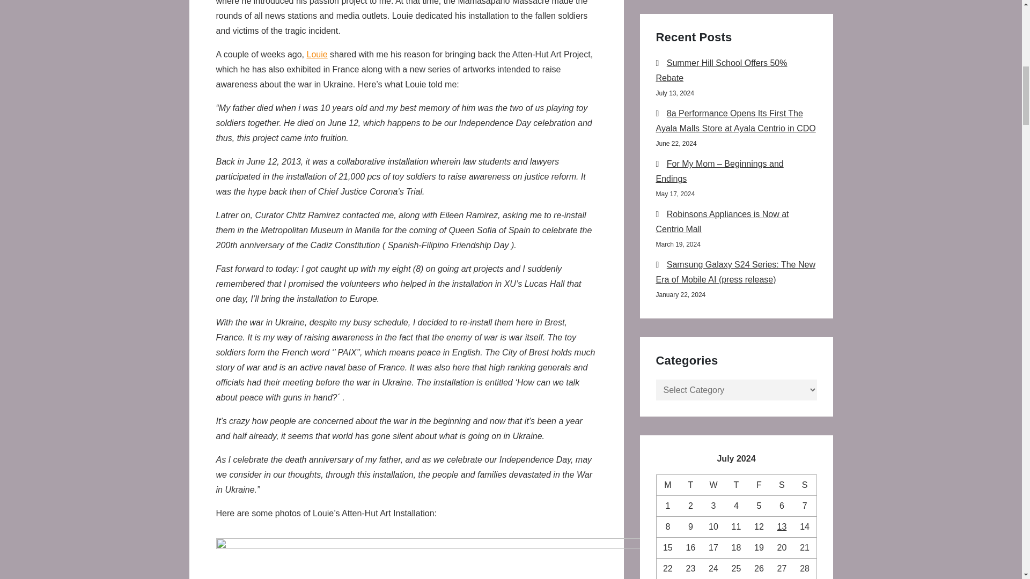 This screenshot has width=1030, height=579. What do you see at coordinates (713, 485) in the screenshot?
I see `Wednesday` at bounding box center [713, 485].